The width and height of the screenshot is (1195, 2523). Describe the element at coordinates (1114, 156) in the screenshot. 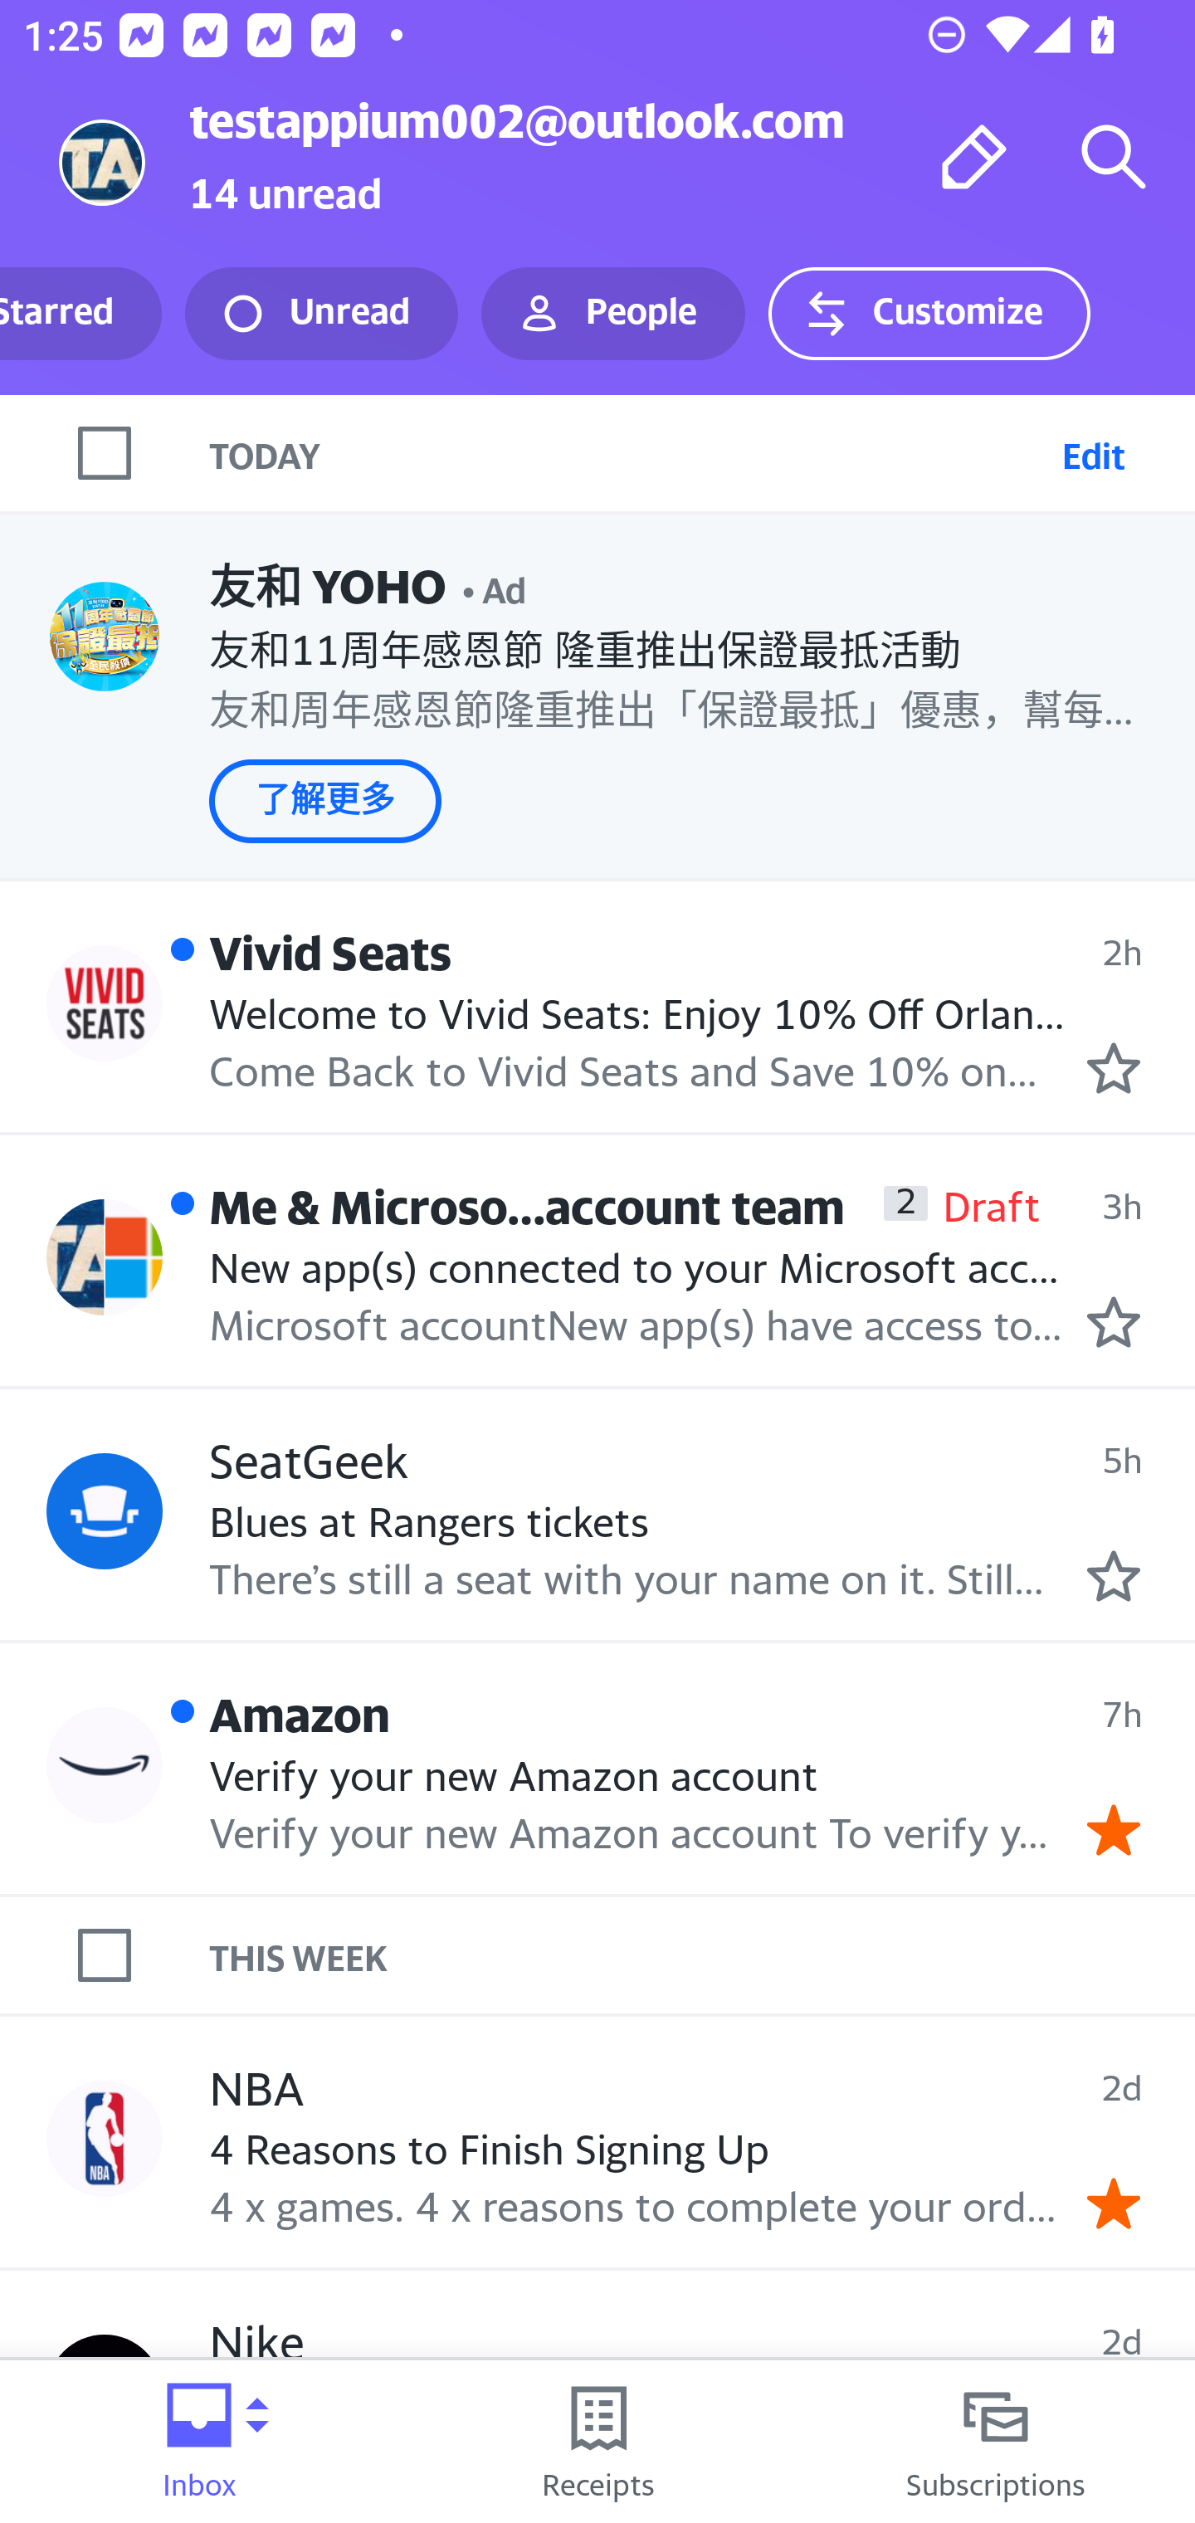

I see `Search mail` at that location.